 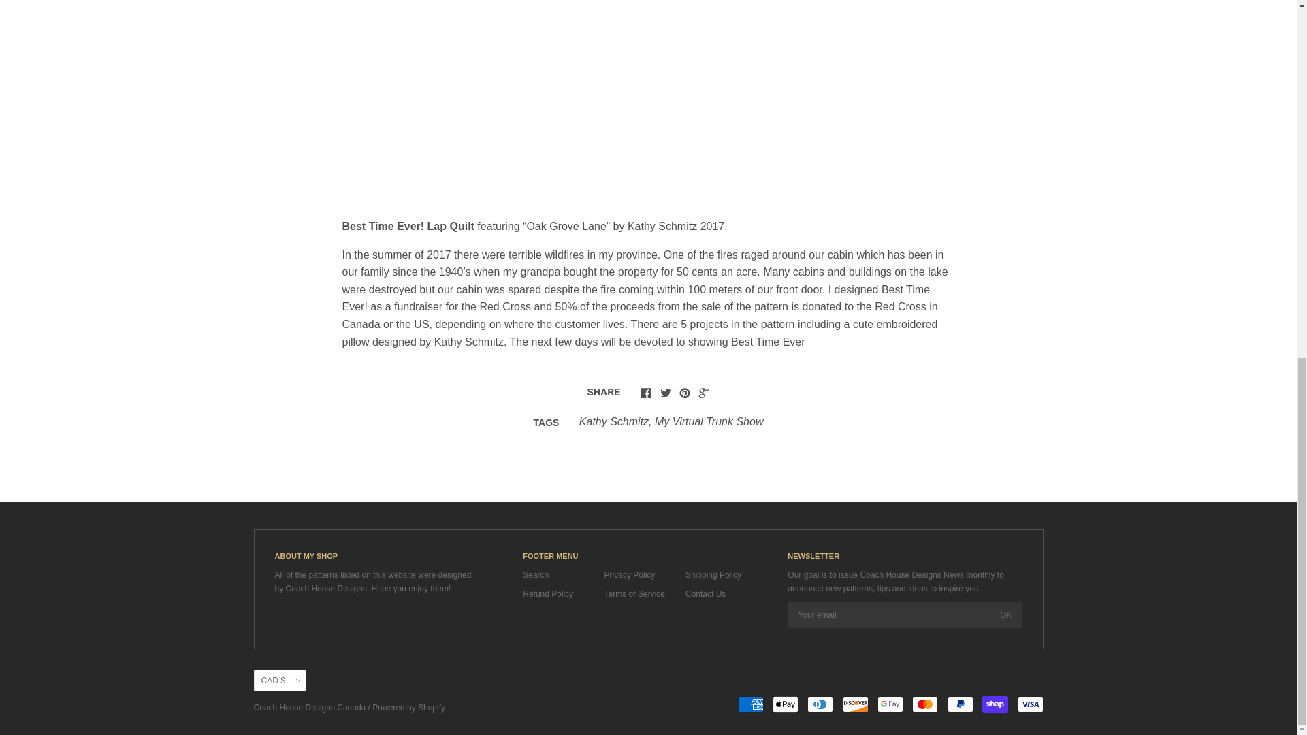 I want to click on Apple Pay, so click(x=786, y=704).